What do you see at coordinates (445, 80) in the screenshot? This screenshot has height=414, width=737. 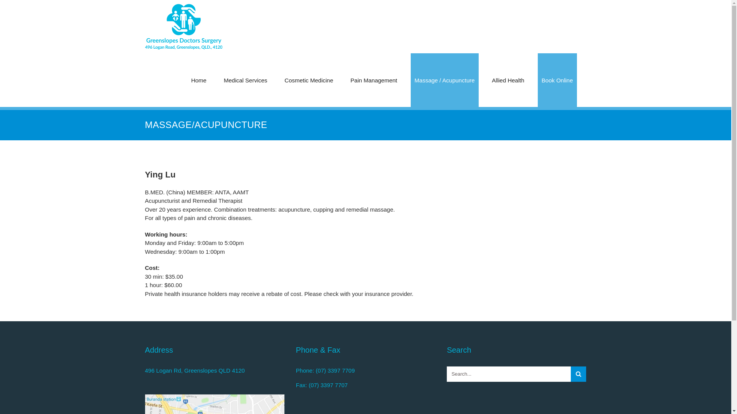 I see `Massage / Acupuncture` at bounding box center [445, 80].